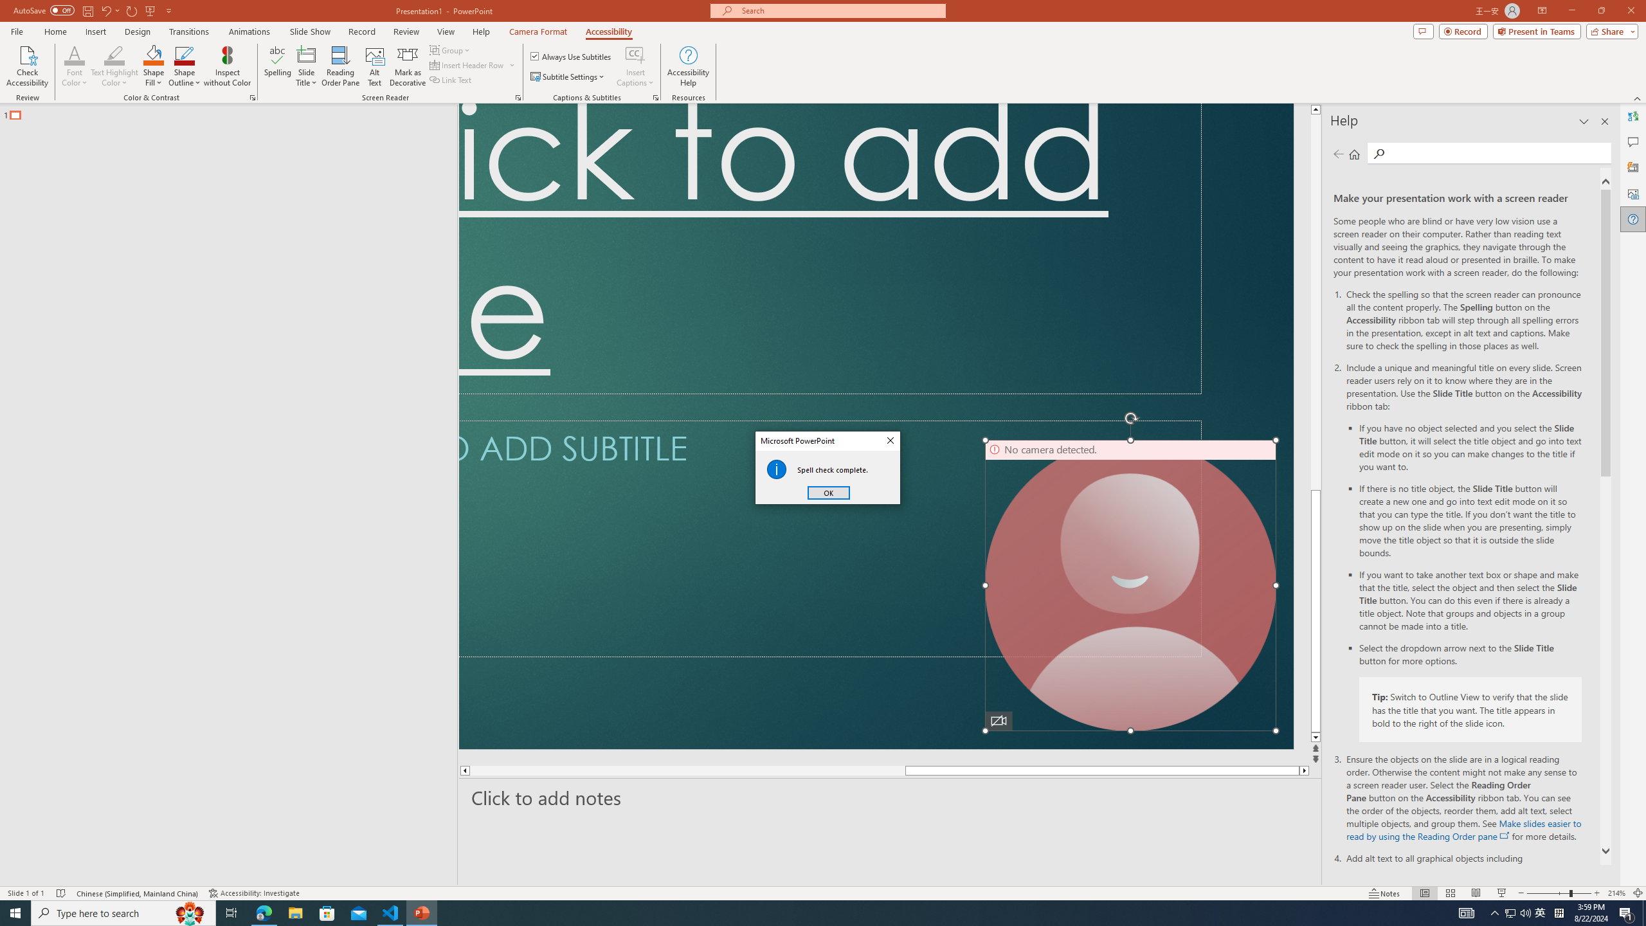  Describe the element at coordinates (518, 98) in the screenshot. I see `Screen Reader` at that location.